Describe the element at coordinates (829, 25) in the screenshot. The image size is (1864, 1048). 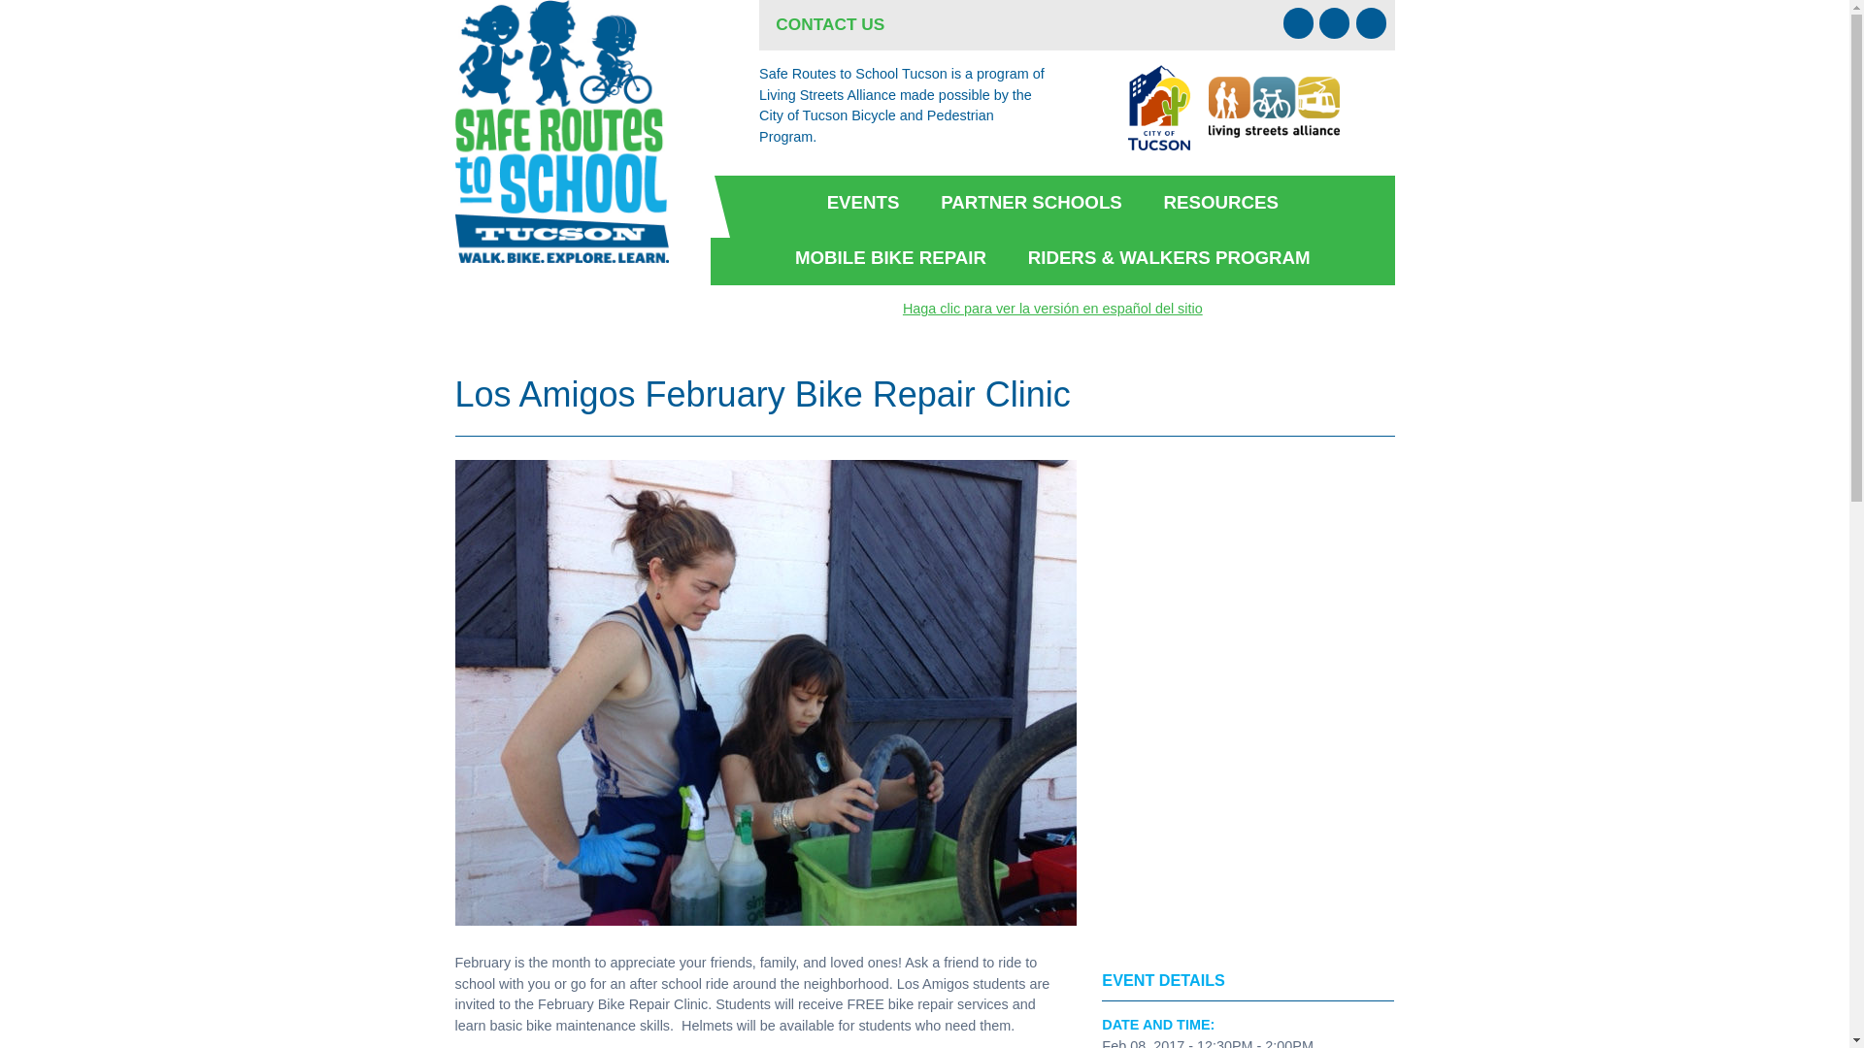
I see `CONTACT US` at that location.